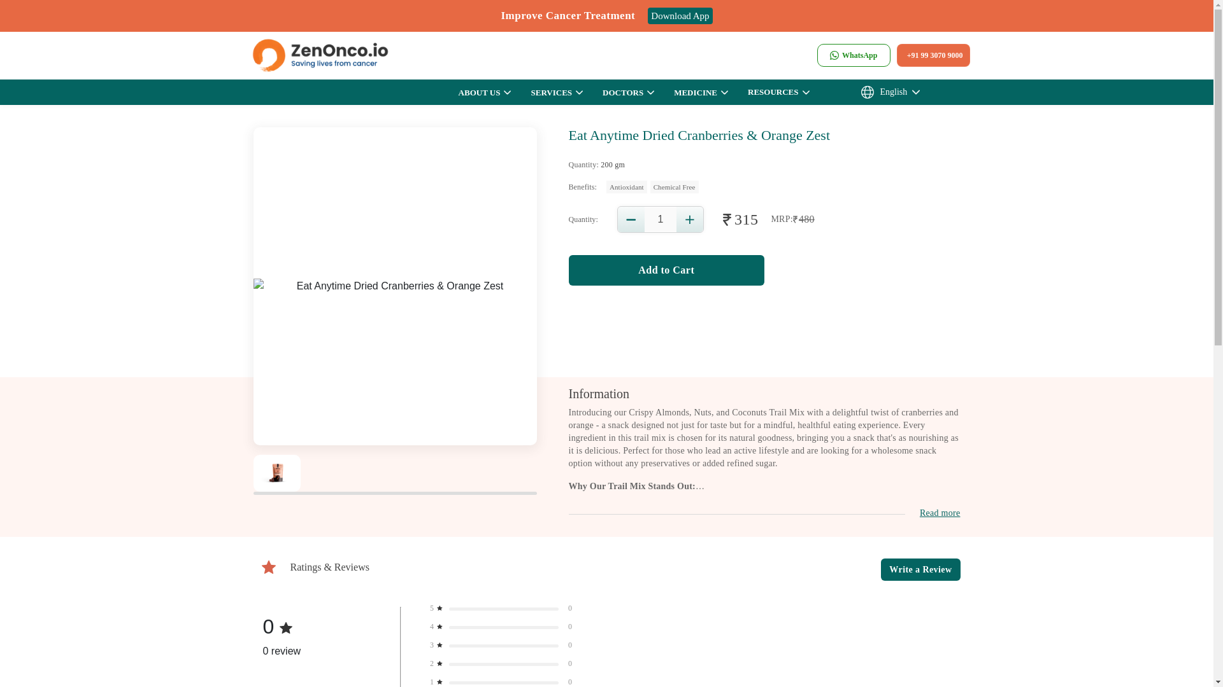 The image size is (1223, 687). I want to click on 1, so click(660, 219).